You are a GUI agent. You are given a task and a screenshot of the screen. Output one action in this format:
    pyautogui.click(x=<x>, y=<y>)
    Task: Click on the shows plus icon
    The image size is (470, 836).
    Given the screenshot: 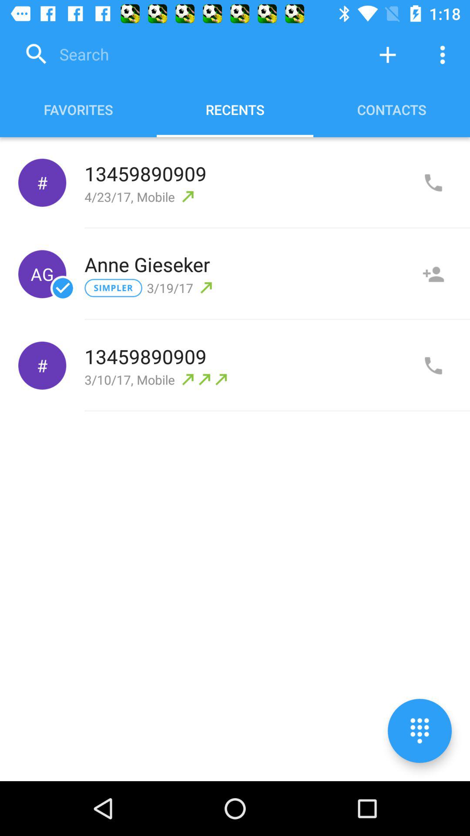 What is the action you would take?
    pyautogui.click(x=388, y=55)
    